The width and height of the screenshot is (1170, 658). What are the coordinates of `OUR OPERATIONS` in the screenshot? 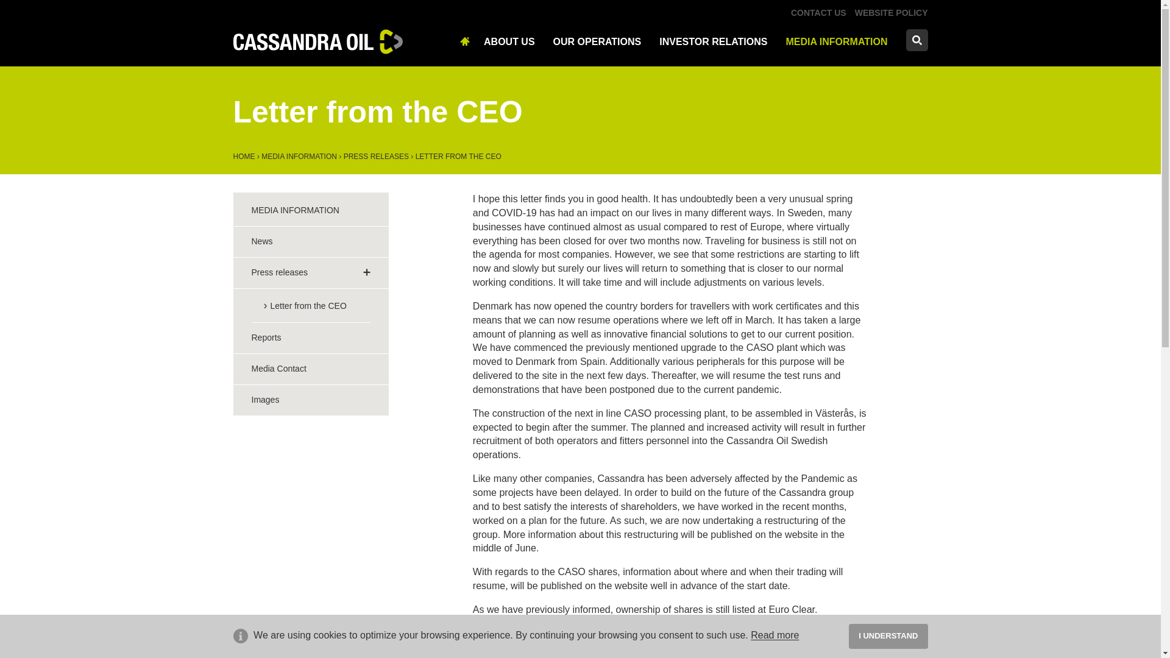 It's located at (597, 40).